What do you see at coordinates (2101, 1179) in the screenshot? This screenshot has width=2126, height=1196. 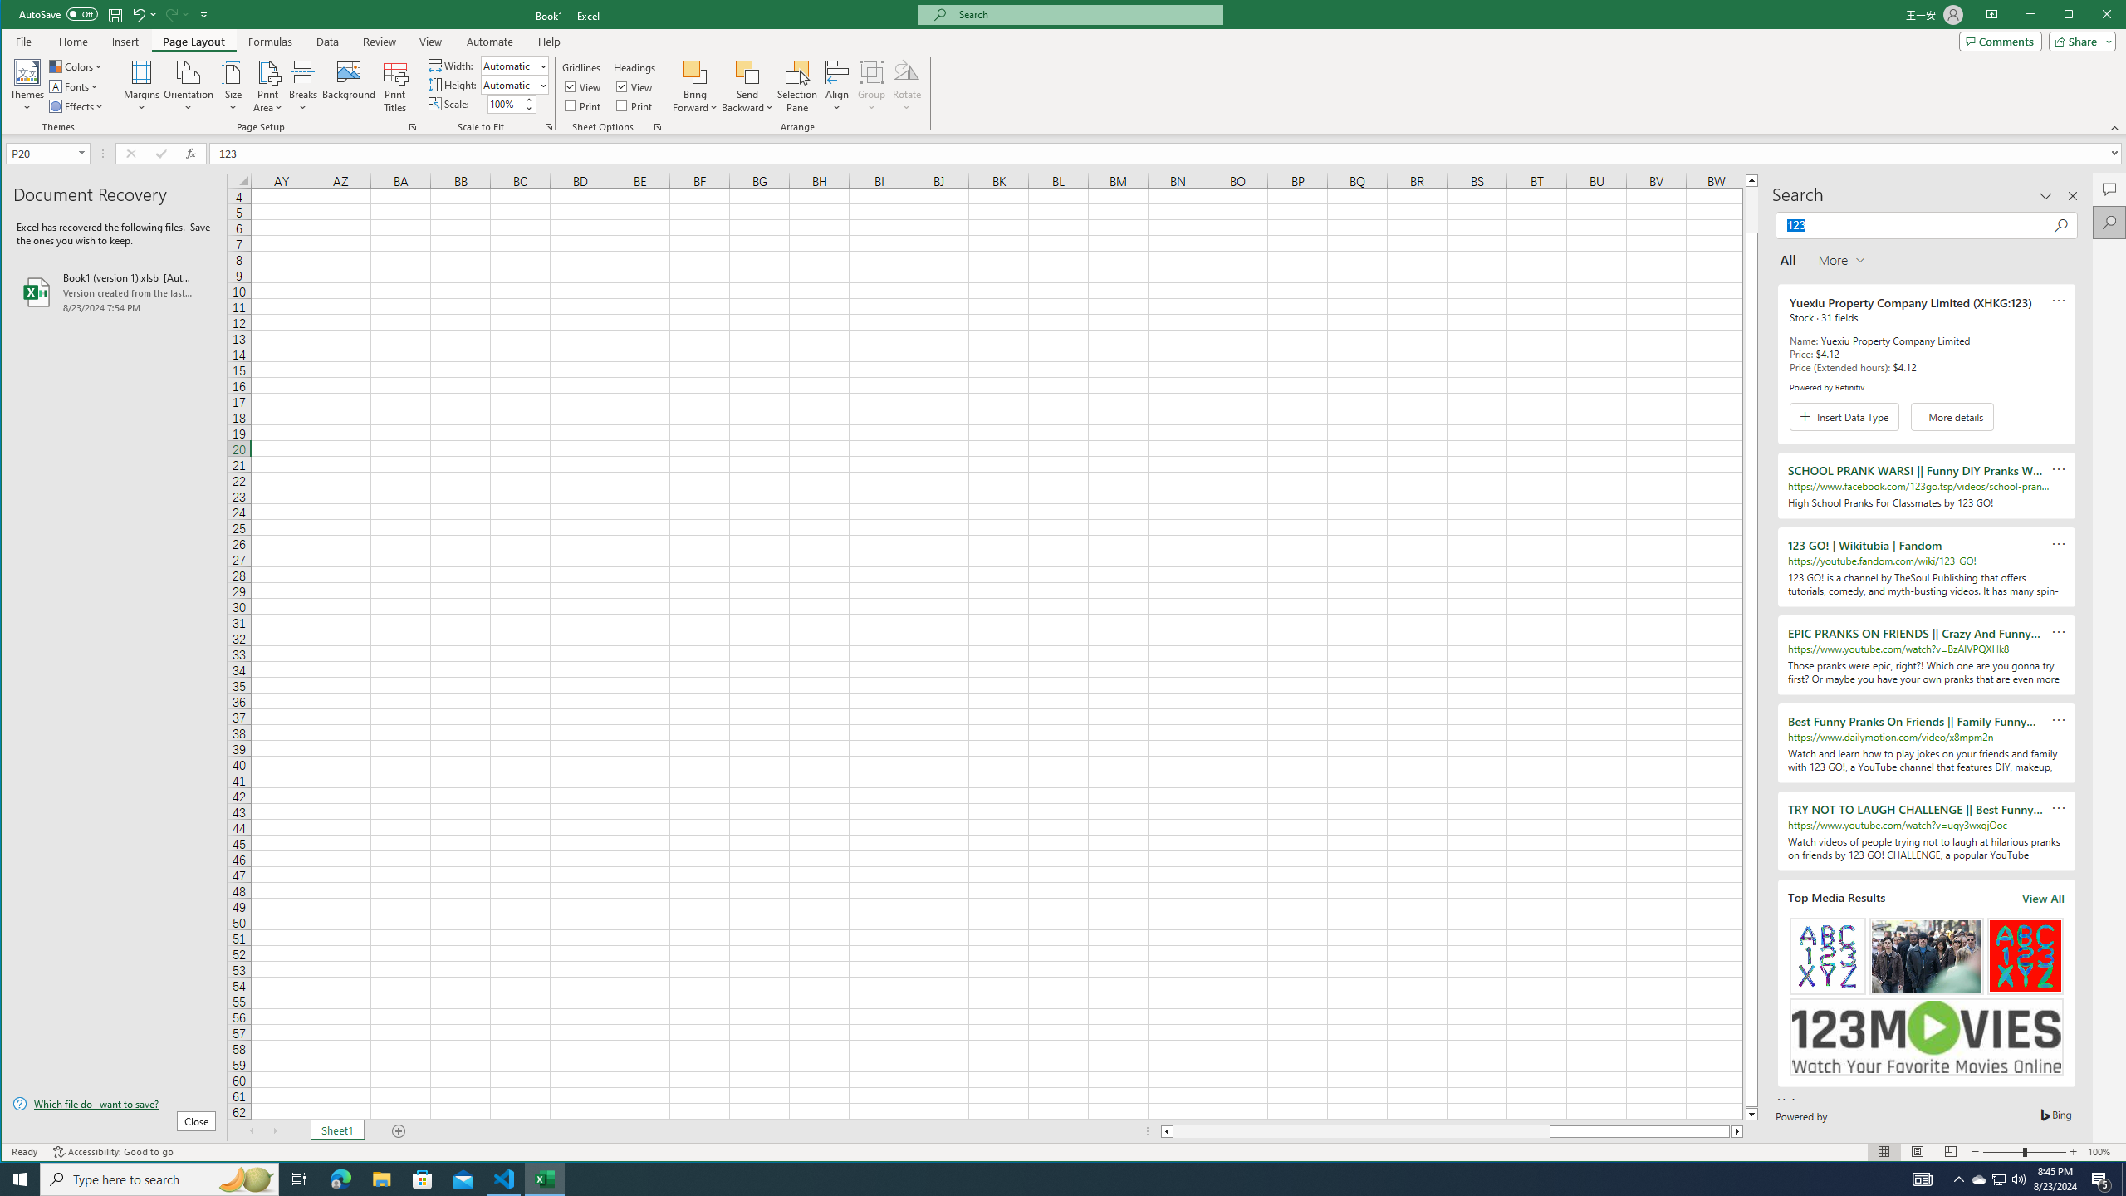 I see `Action Center, 5 new notifications` at bounding box center [2101, 1179].